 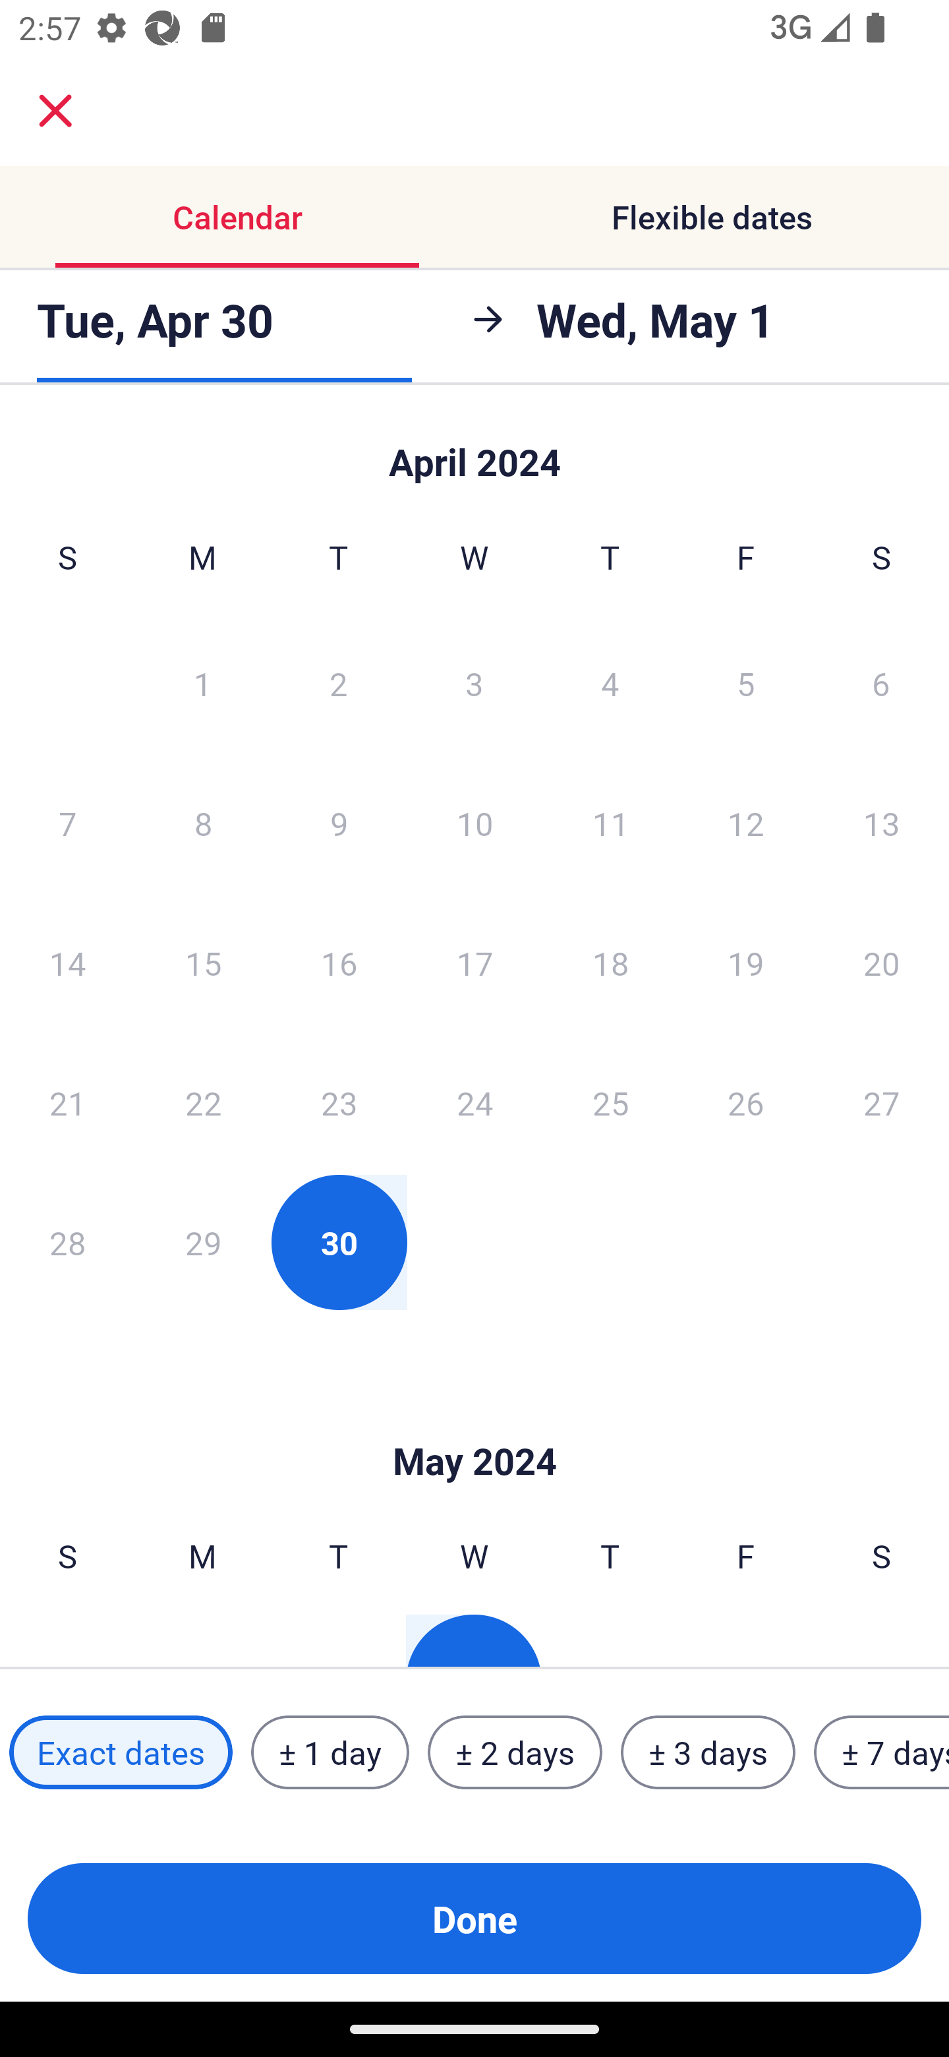 I want to click on 23 Tuesday, April 23, 2024, so click(x=339, y=1102).